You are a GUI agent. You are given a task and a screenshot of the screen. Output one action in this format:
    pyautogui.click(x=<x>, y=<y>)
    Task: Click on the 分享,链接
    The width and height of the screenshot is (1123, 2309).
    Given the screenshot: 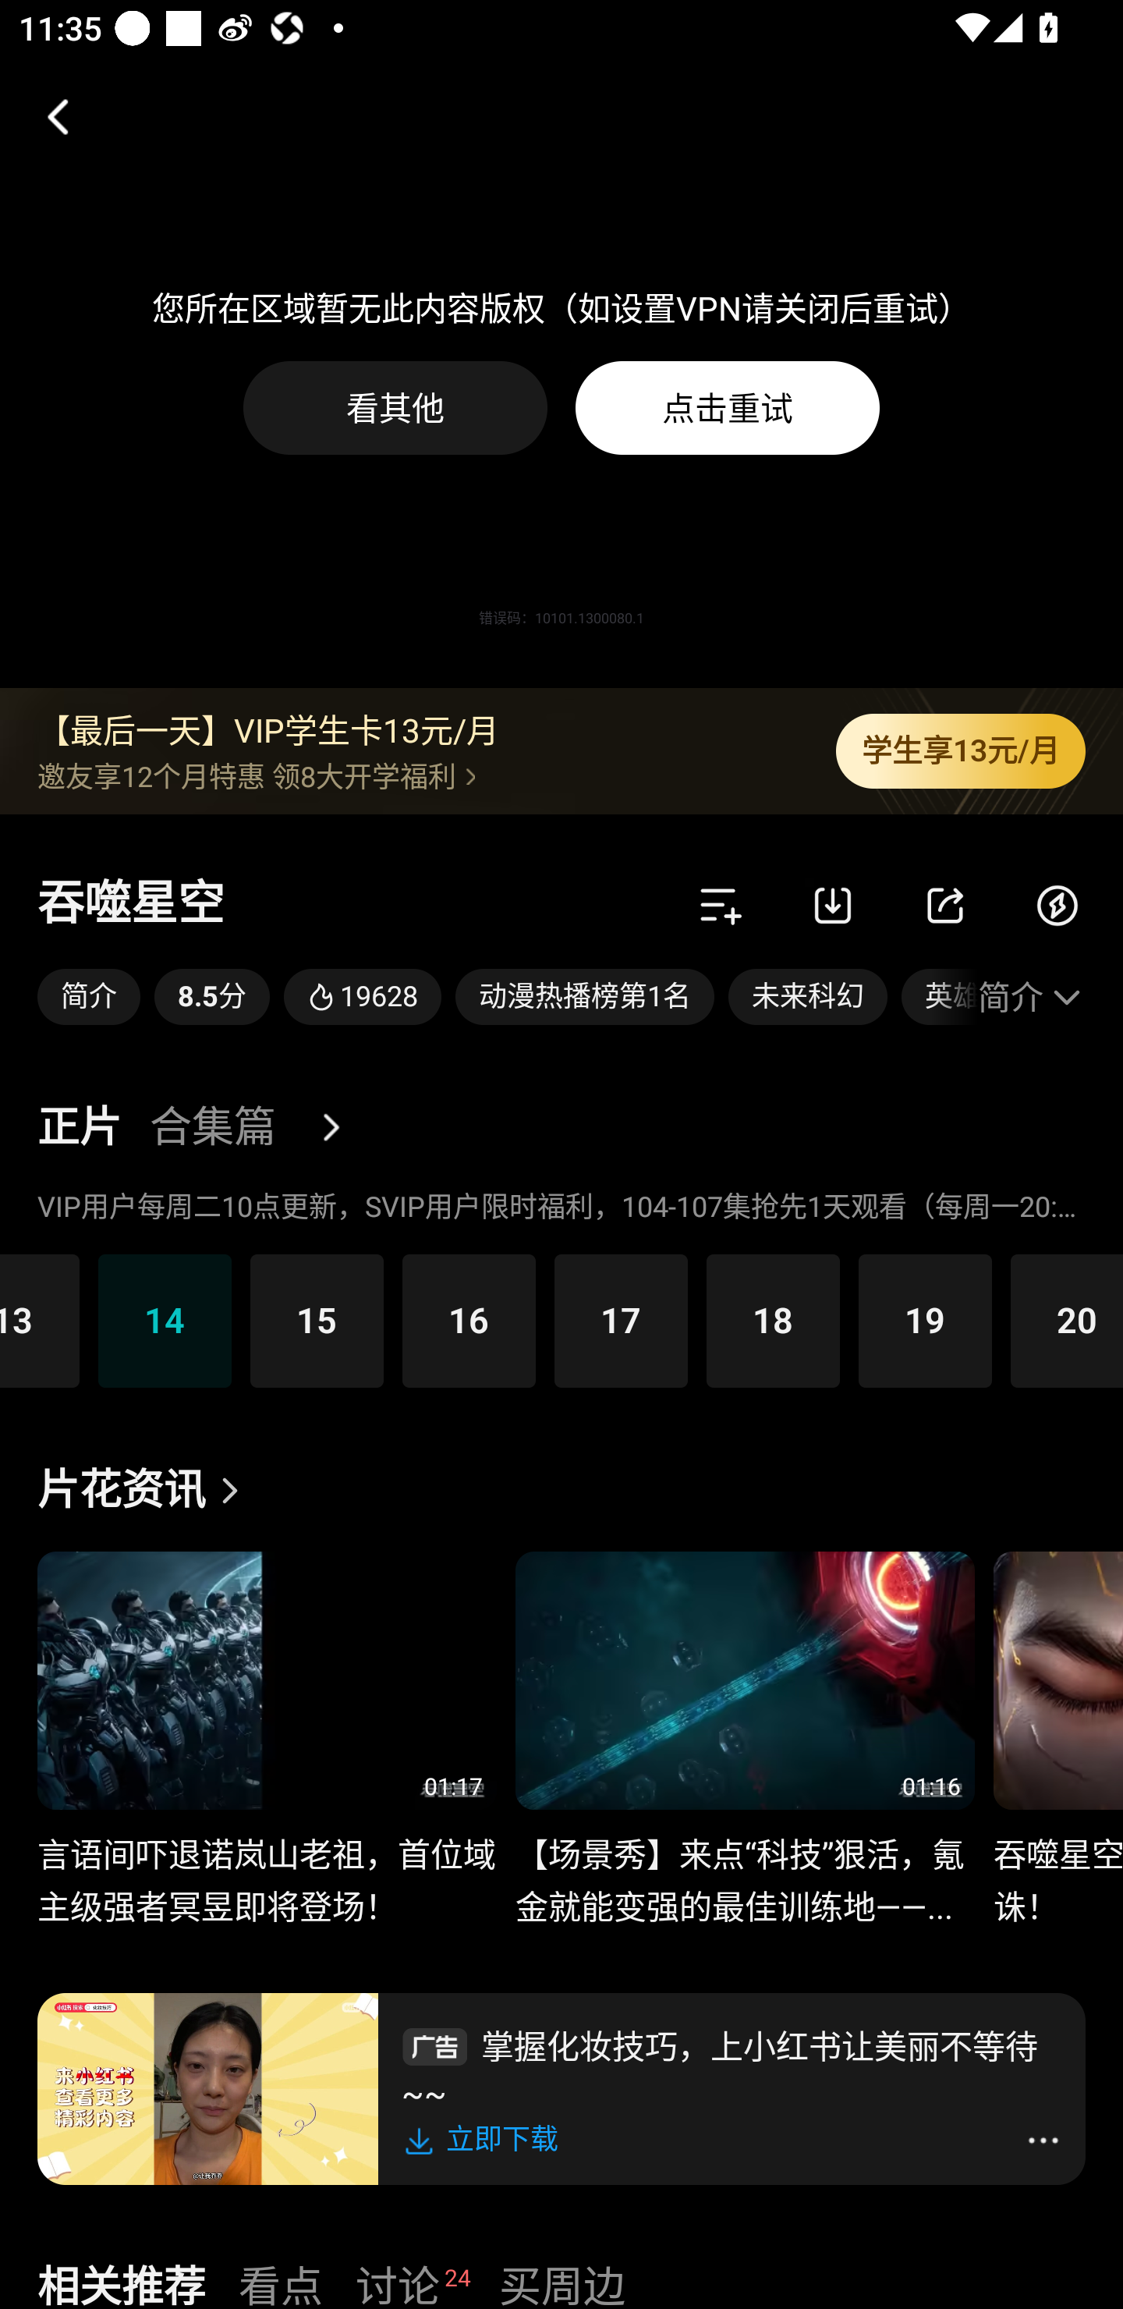 What is the action you would take?
    pyautogui.click(x=945, y=905)
    